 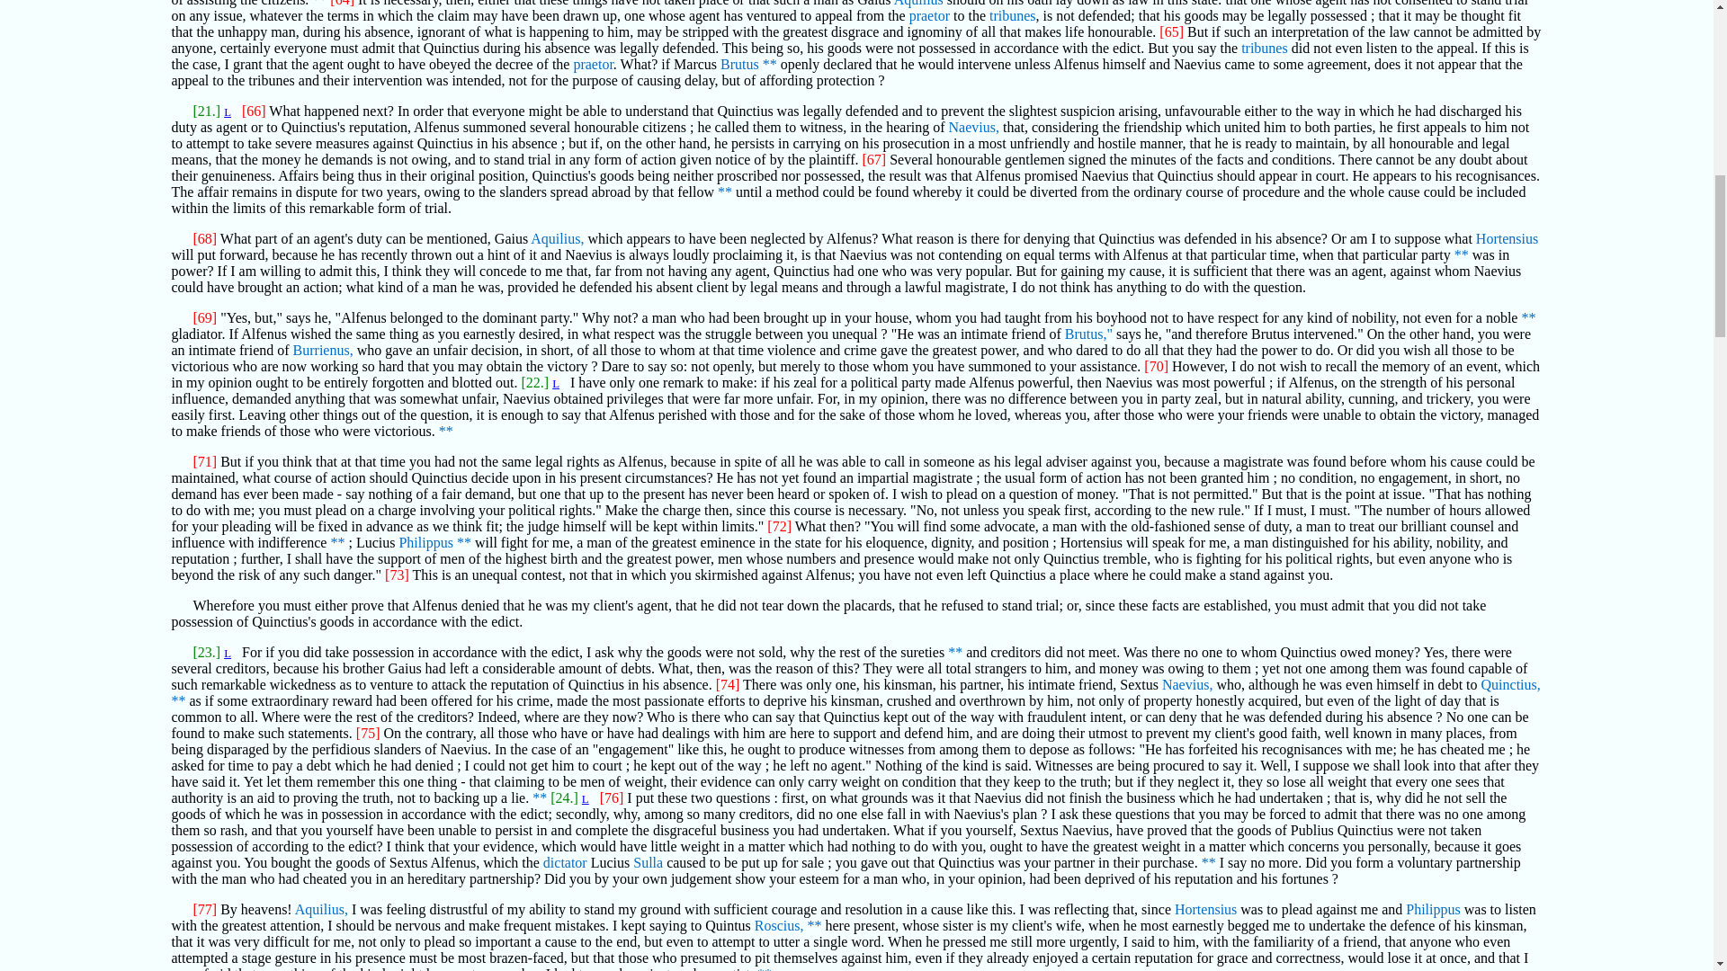 I want to click on 72, so click(x=445, y=431).